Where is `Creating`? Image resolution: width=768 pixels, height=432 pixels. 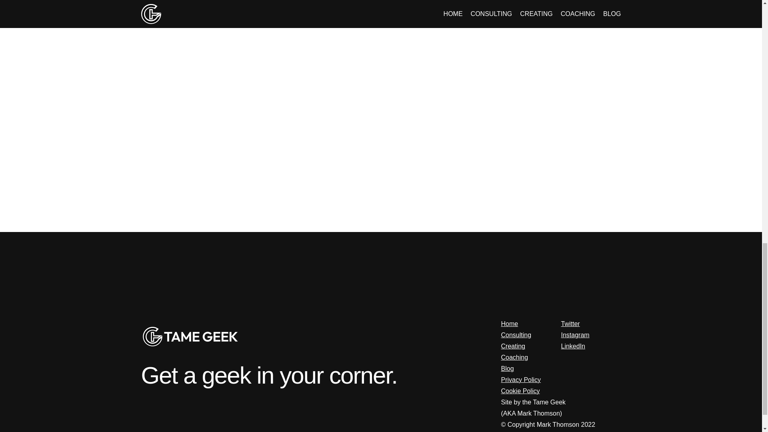
Creating is located at coordinates (512, 346).